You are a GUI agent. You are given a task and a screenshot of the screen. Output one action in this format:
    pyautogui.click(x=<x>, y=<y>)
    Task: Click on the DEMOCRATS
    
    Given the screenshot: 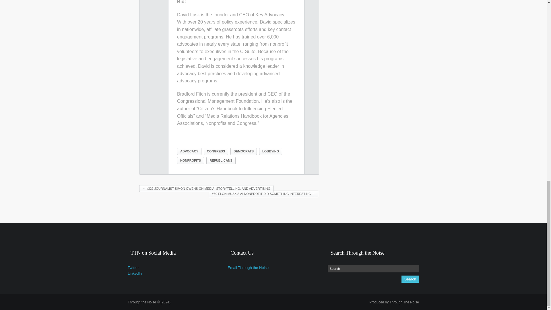 What is the action you would take?
    pyautogui.click(x=243, y=152)
    